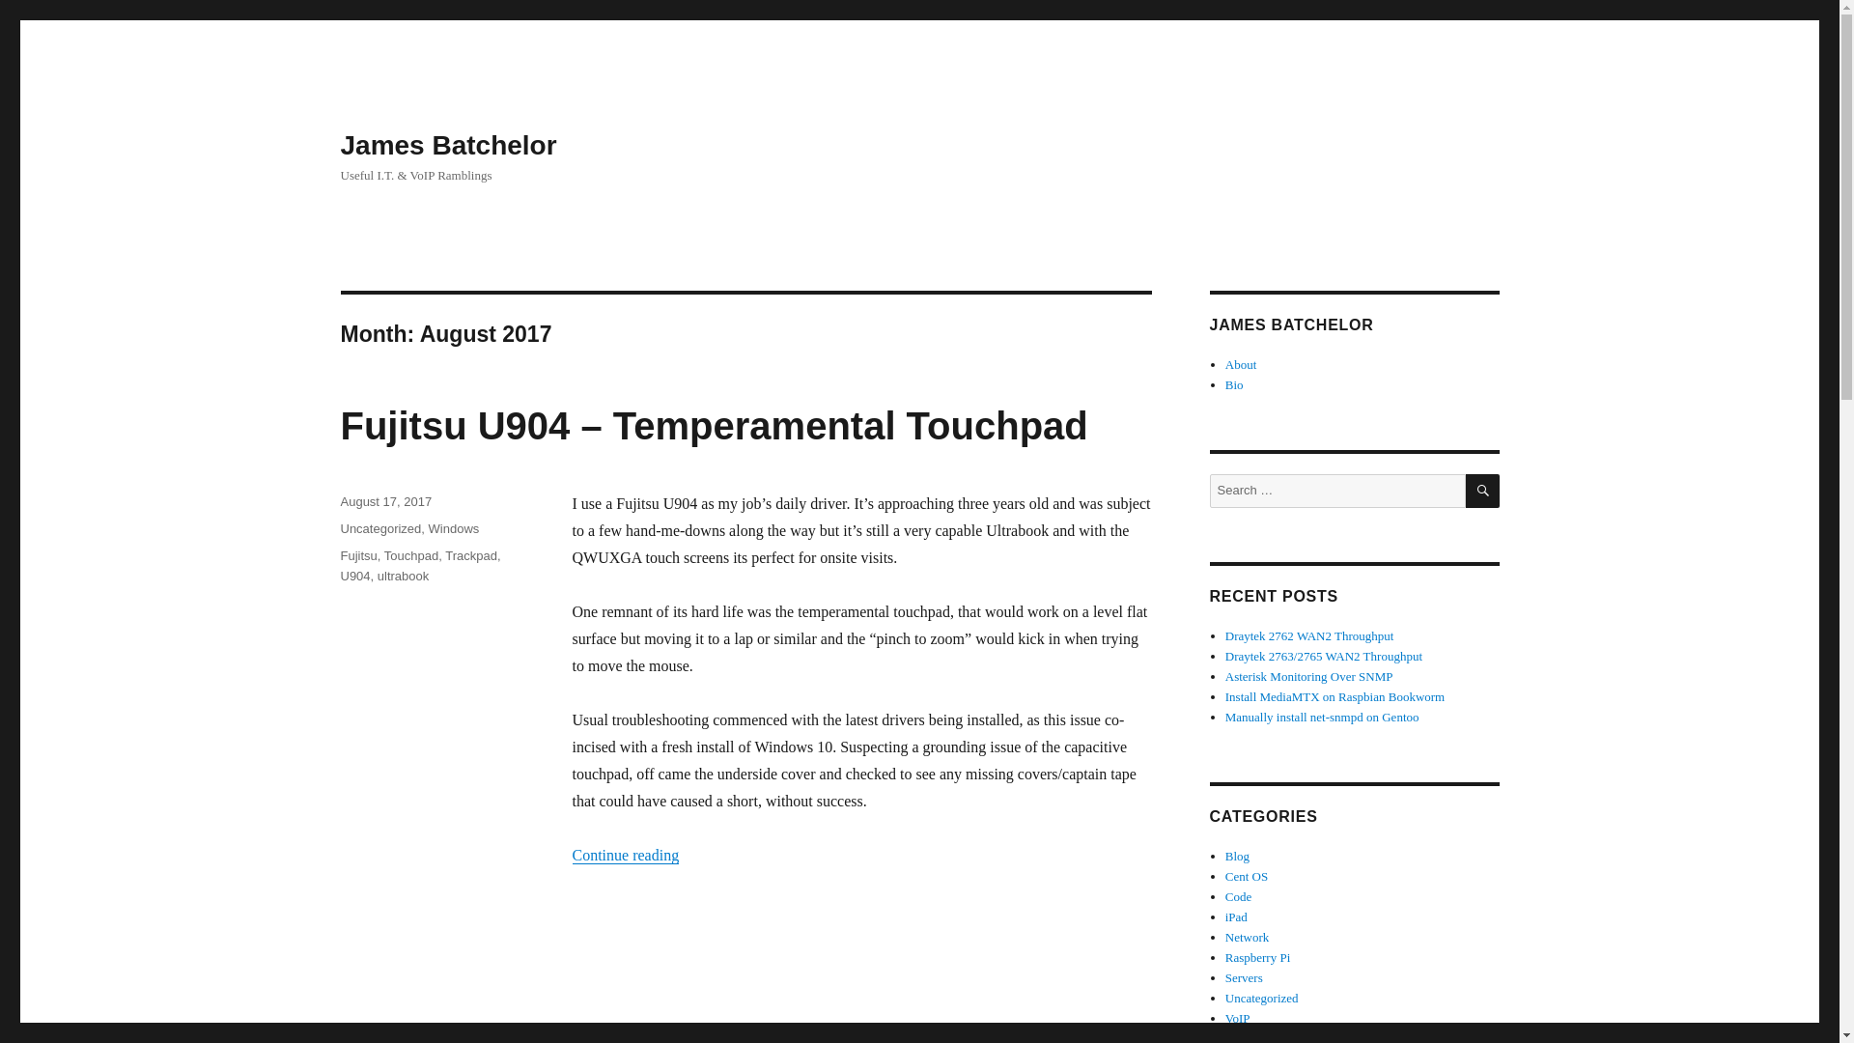 The height and width of the screenshot is (1043, 1854). What do you see at coordinates (1248, 937) in the screenshot?
I see `Network` at bounding box center [1248, 937].